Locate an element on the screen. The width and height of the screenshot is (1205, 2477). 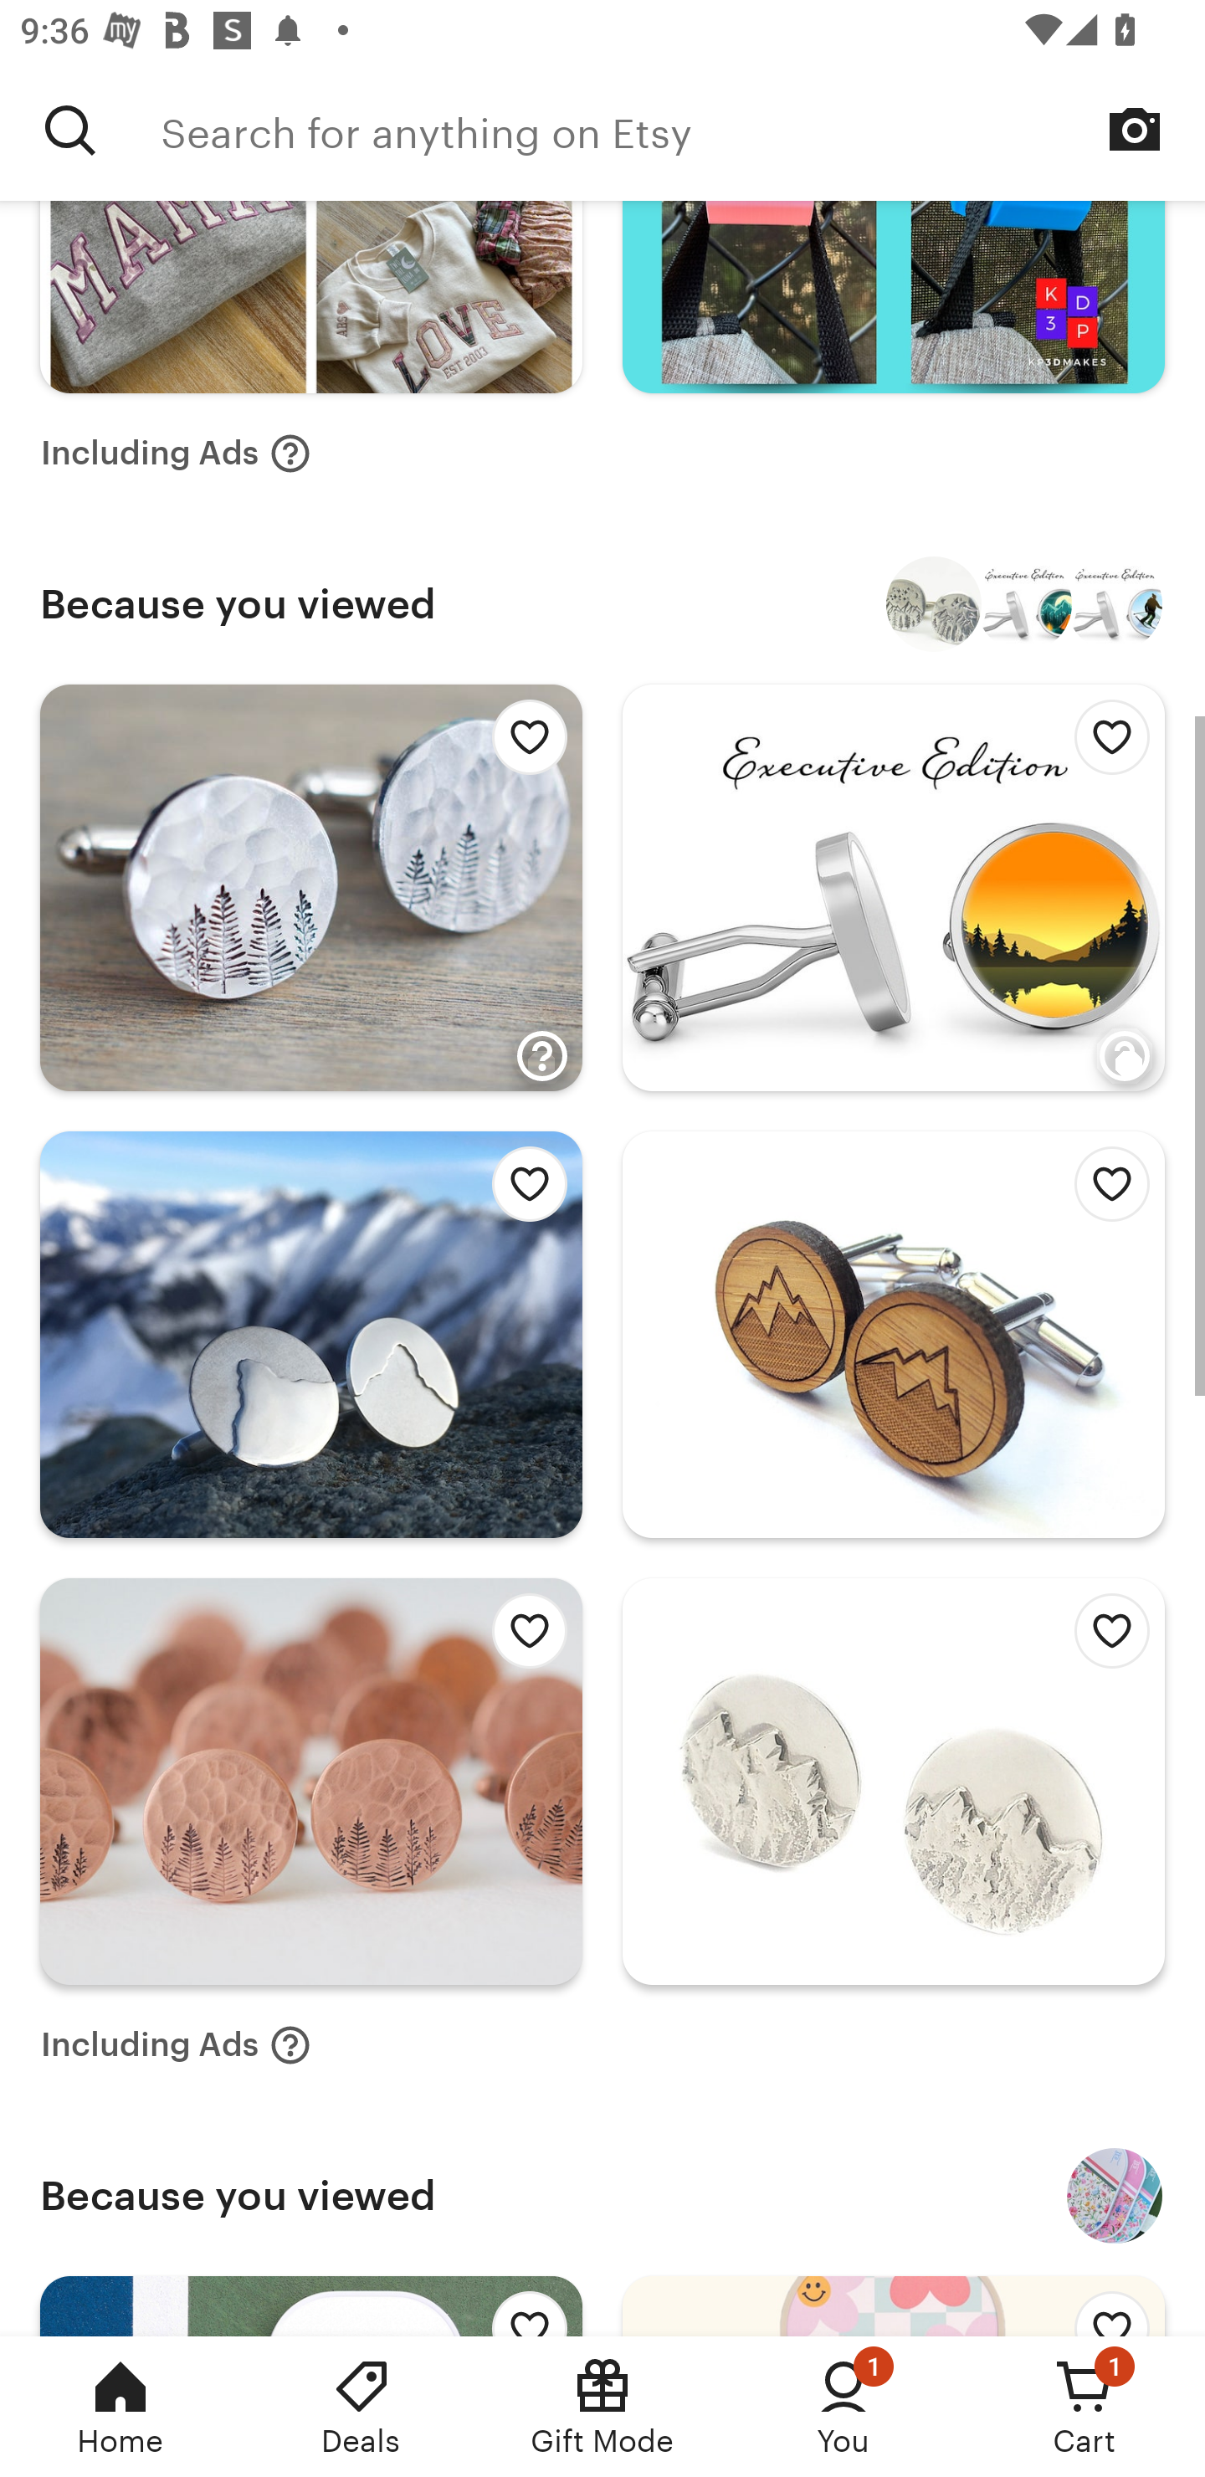
Search for anything on Etsy is located at coordinates (70, 130).